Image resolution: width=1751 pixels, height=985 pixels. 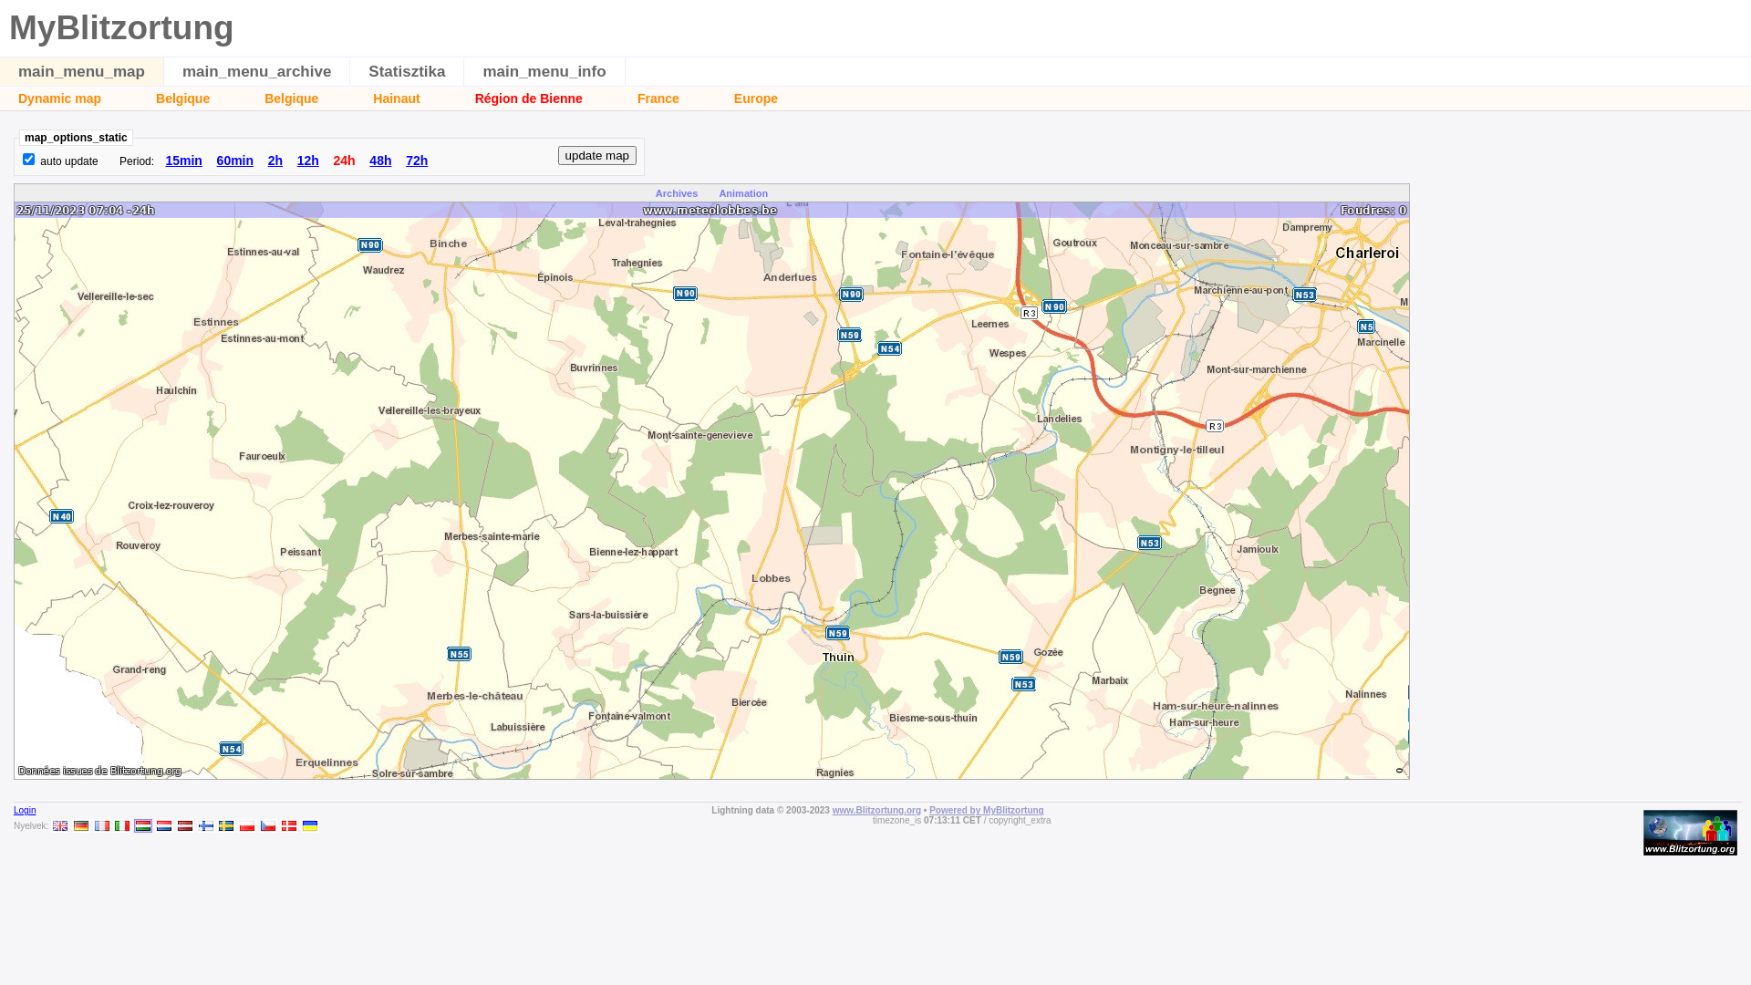 I want to click on main_menu_map, so click(x=82, y=71).